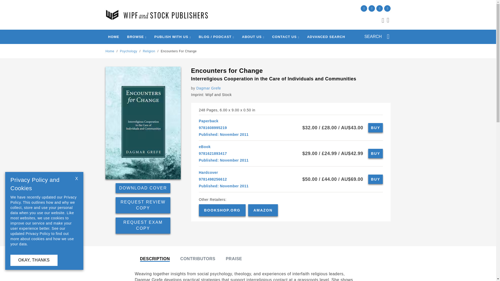  What do you see at coordinates (380, 8) in the screenshot?
I see `Follow us on Facebook` at bounding box center [380, 8].